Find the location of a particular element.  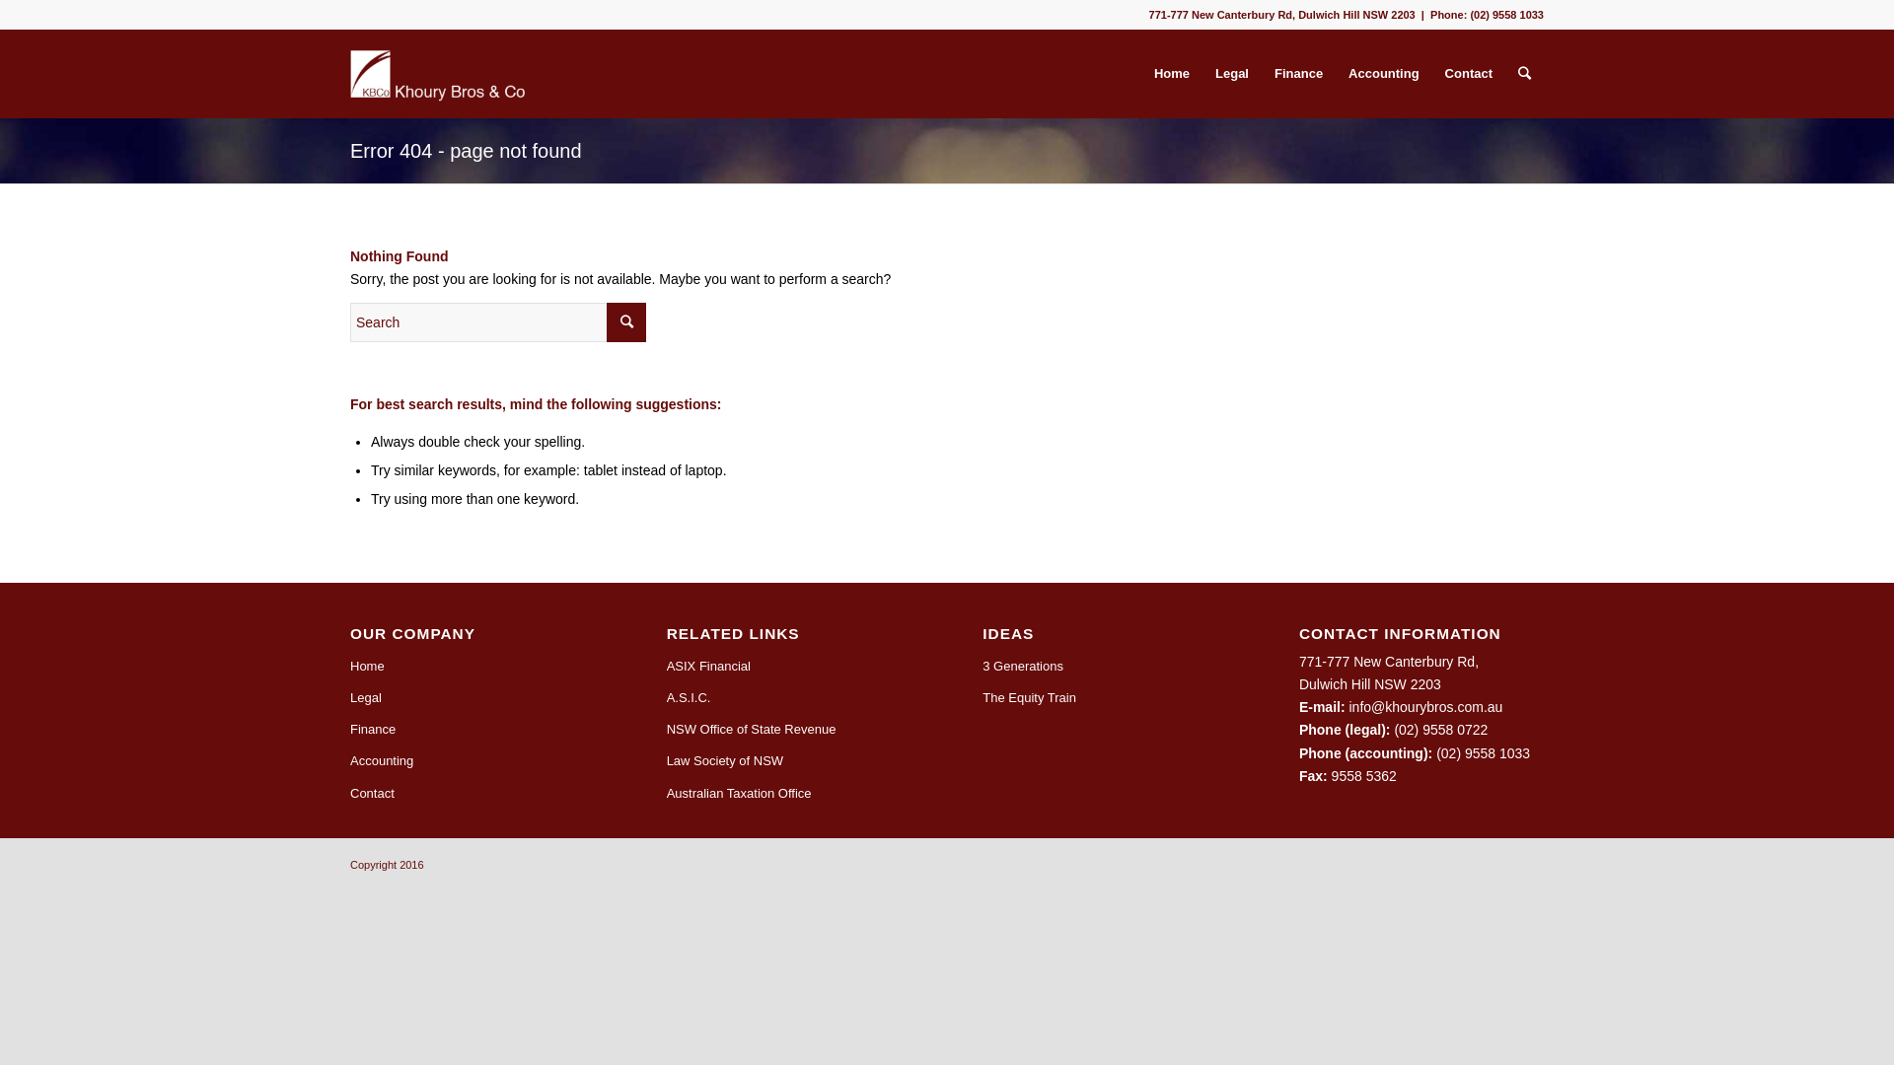

Accounting is located at coordinates (1384, 74).